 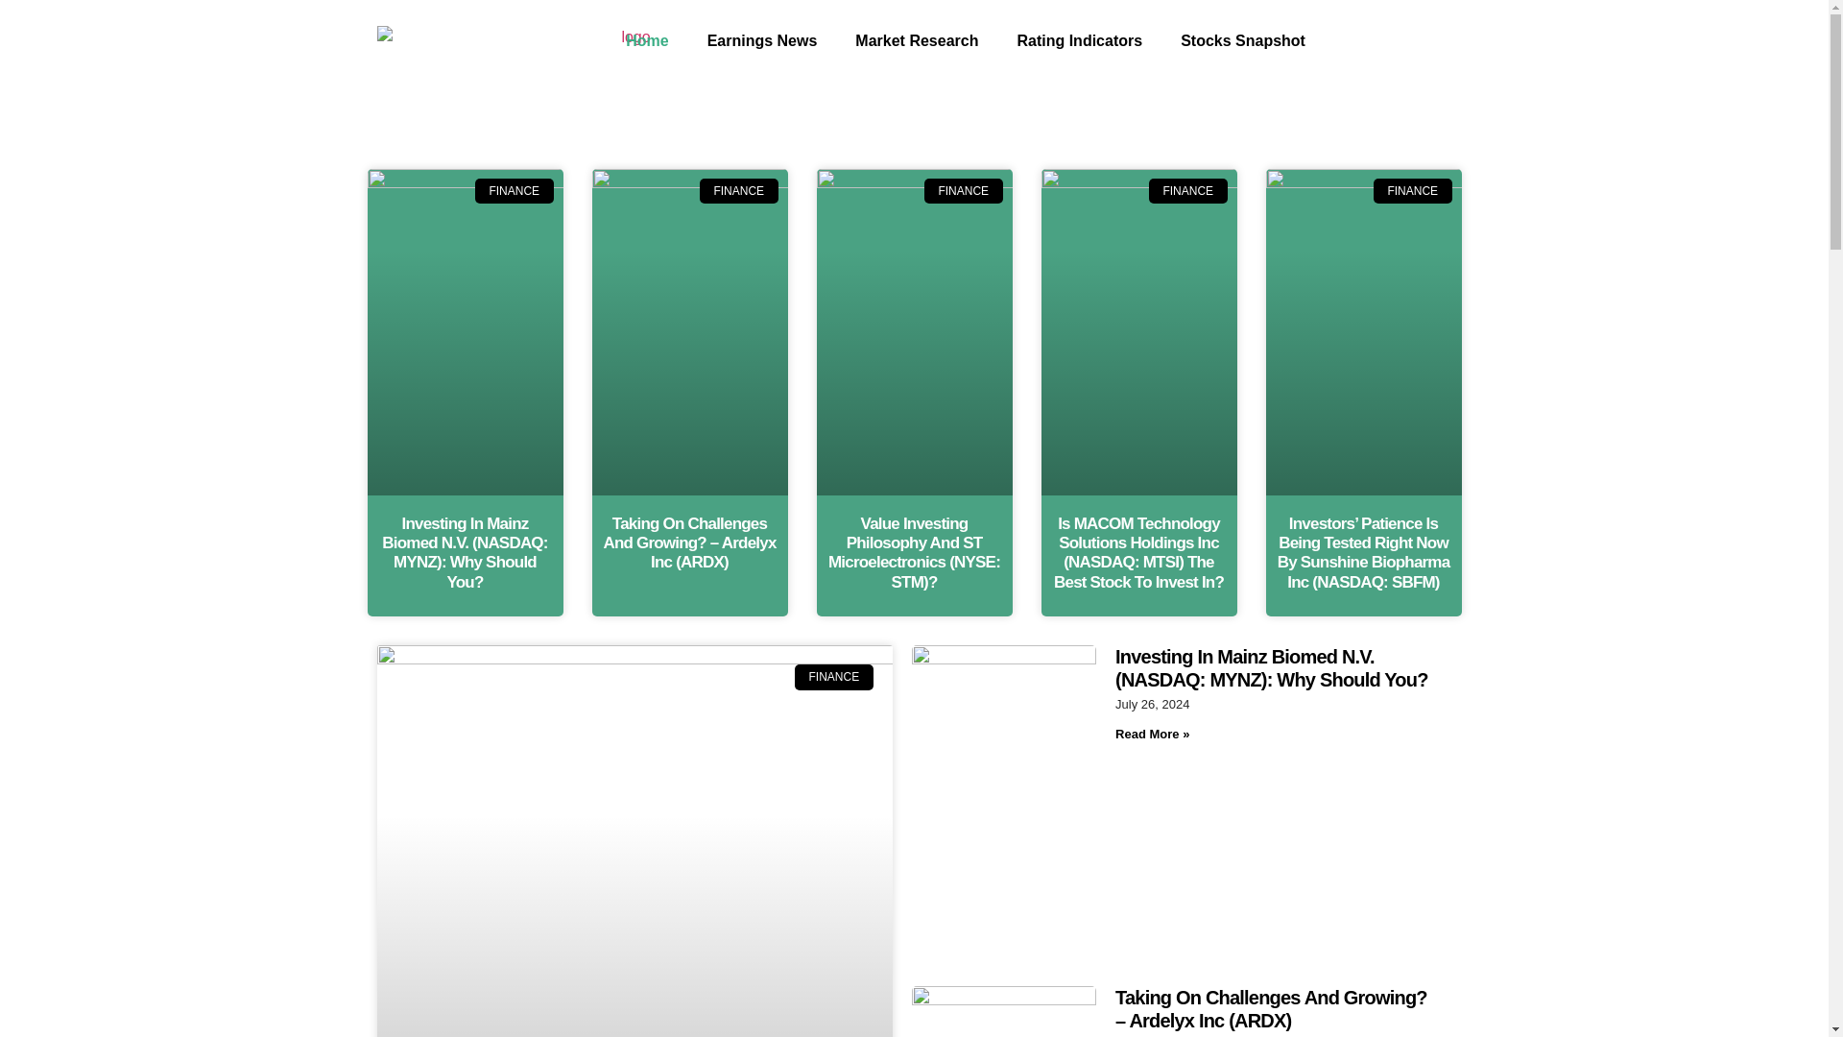 I want to click on Stocks Snapshot, so click(x=1242, y=40).